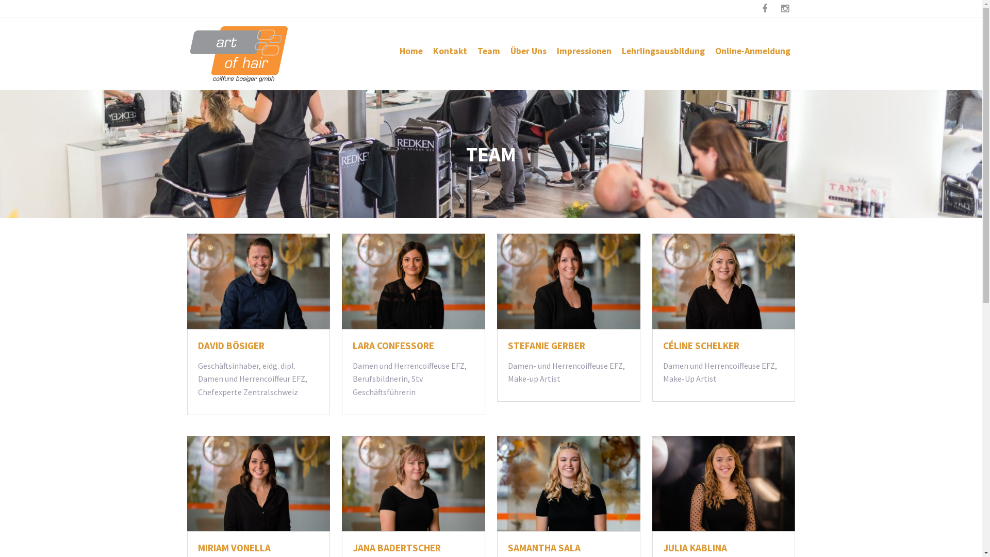 This screenshot has width=990, height=557. What do you see at coordinates (450, 51) in the screenshot?
I see `Kontakt` at bounding box center [450, 51].